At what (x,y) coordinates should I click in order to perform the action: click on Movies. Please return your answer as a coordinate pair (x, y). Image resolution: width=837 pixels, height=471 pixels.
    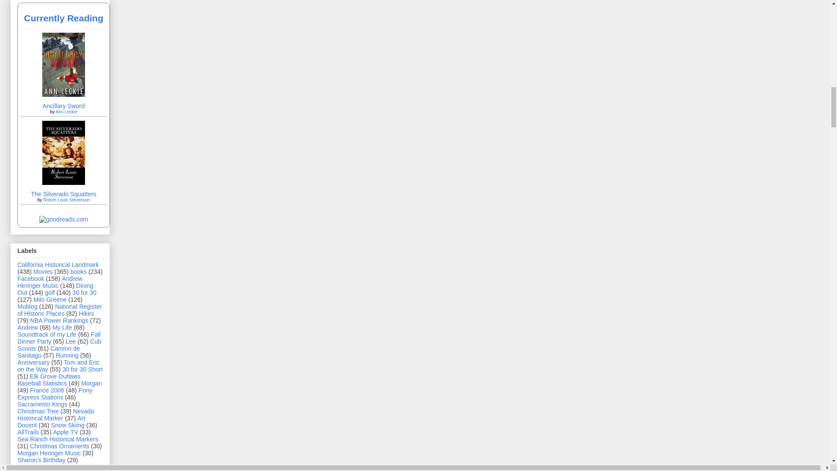
    Looking at the image, I should click on (43, 271).